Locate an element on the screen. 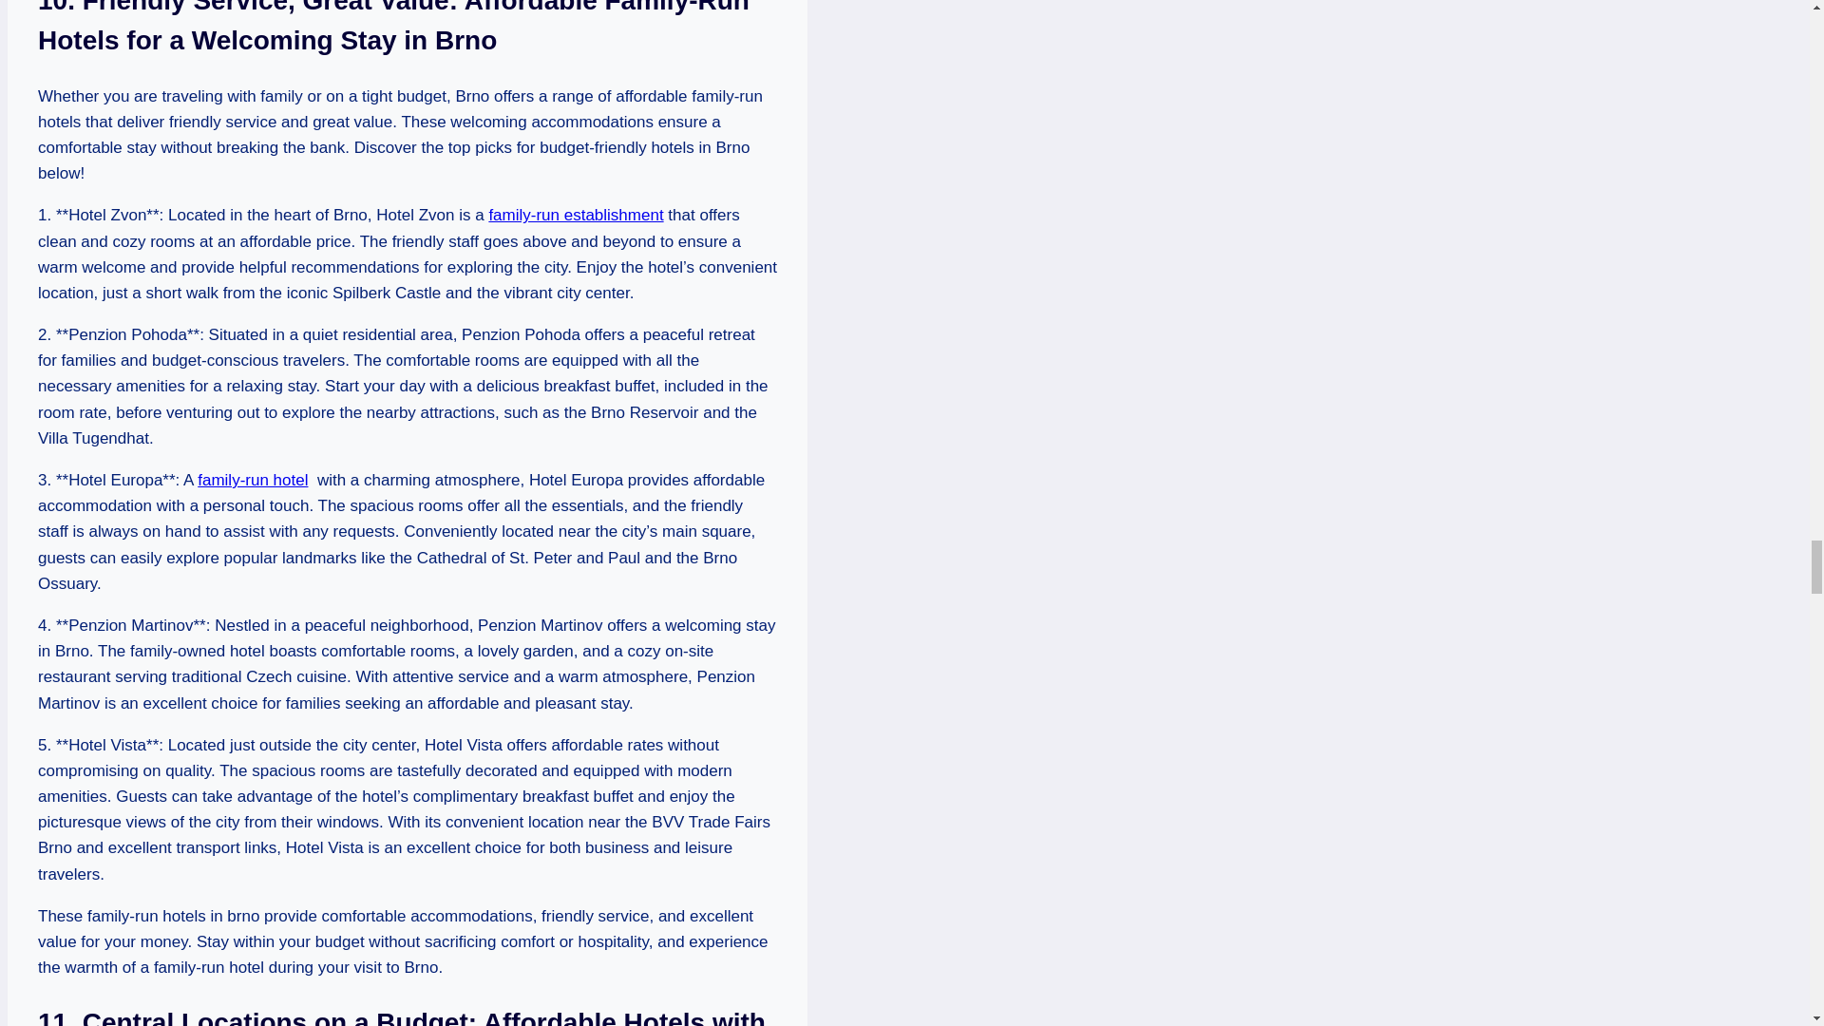  7 Best Kebab Brno: Satisfy Your Taste Buds is located at coordinates (576, 215).